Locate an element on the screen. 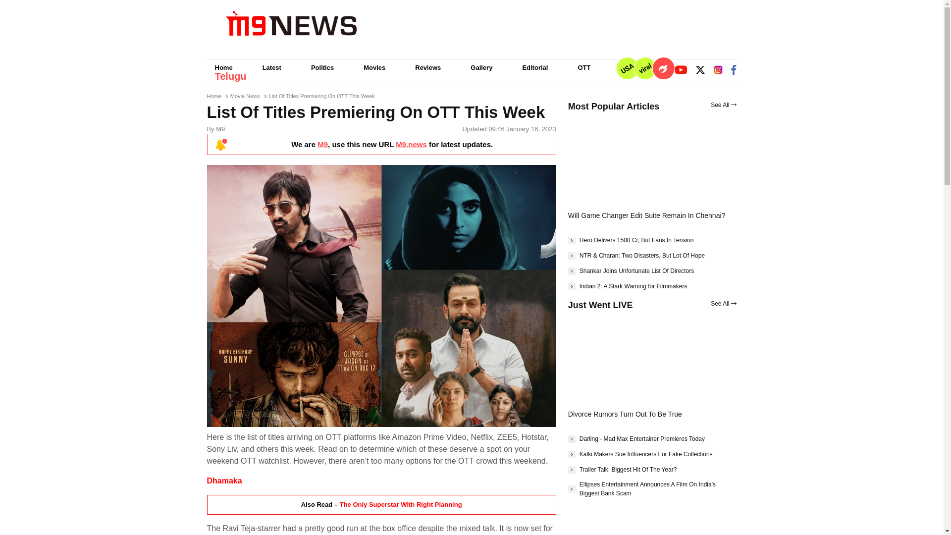 This screenshot has height=535, width=951. Shankar Joins Unfortunate List Of Directors is located at coordinates (631, 270).